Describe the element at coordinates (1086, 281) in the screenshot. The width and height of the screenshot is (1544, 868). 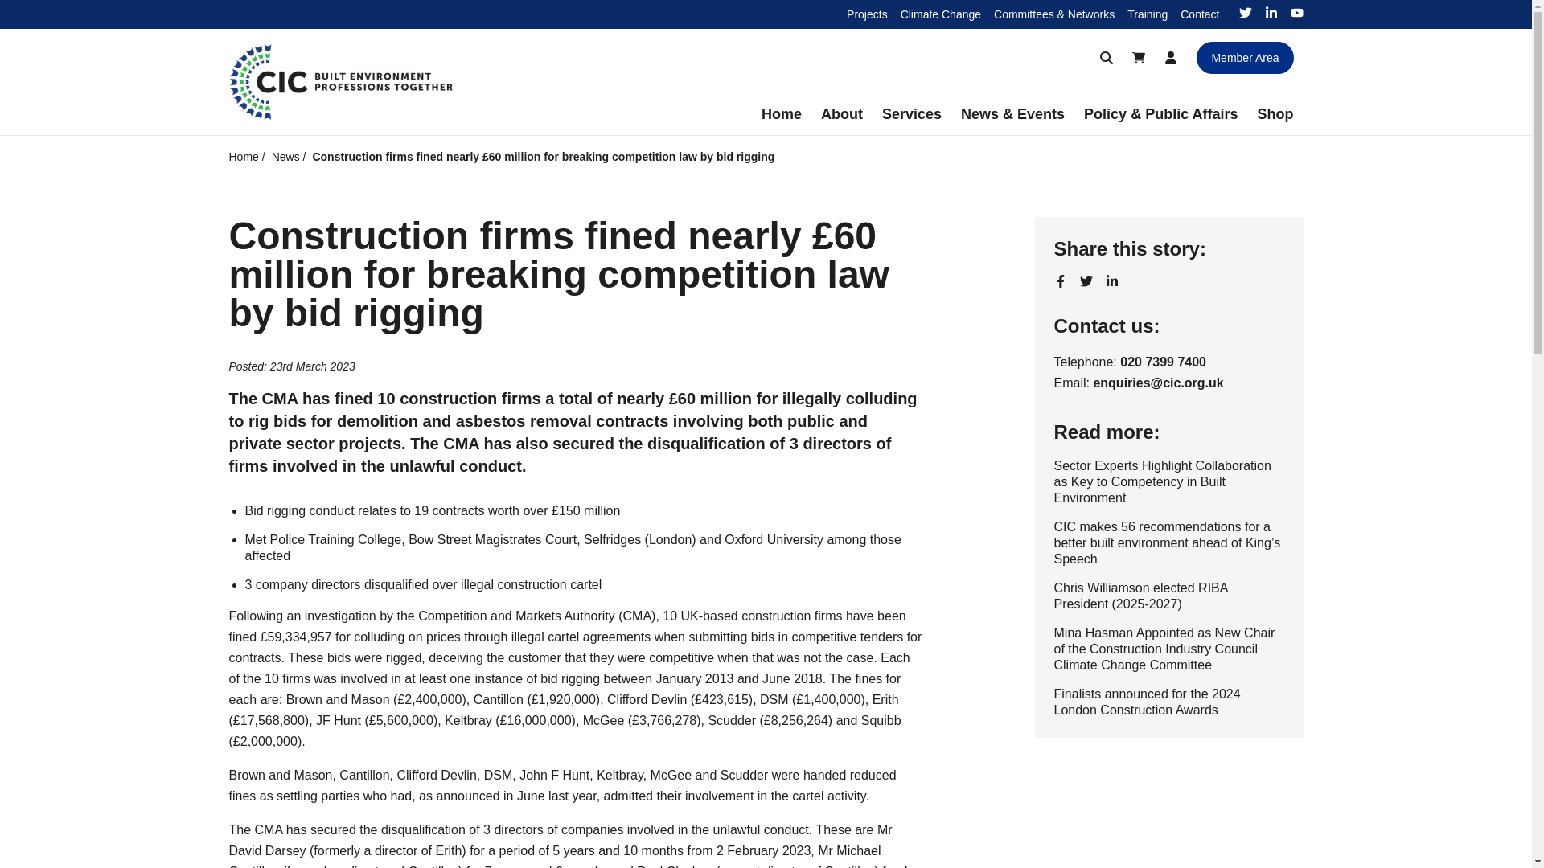
I see `Share on Twitter` at that location.